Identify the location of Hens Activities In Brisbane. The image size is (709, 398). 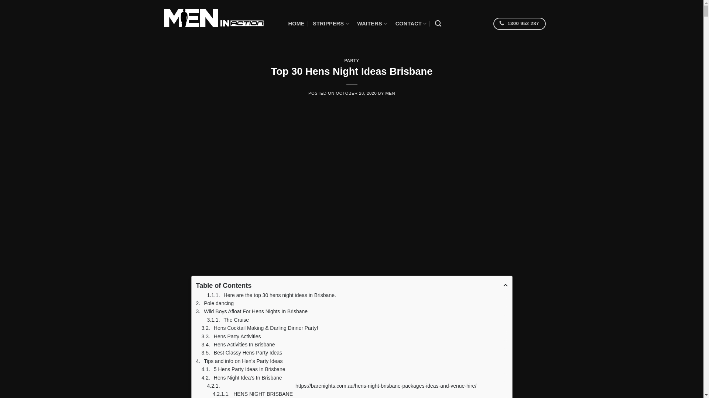
(354, 345).